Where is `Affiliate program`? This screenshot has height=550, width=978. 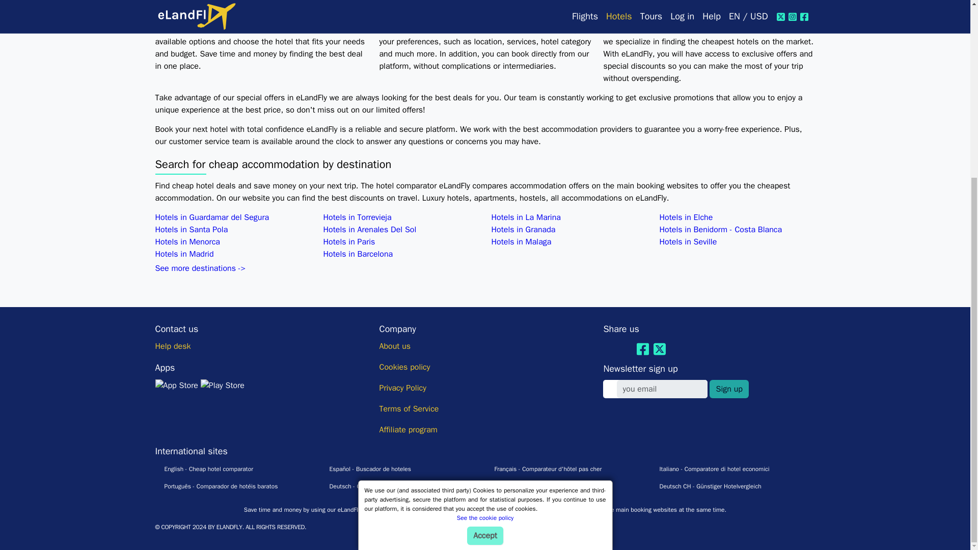 Affiliate program is located at coordinates (408, 430).